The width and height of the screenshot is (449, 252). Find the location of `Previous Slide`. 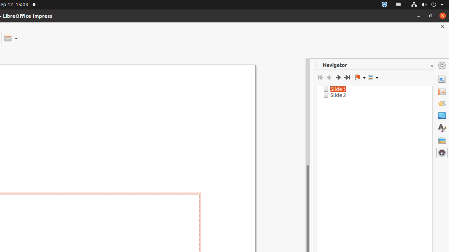

Previous Slide is located at coordinates (329, 77).